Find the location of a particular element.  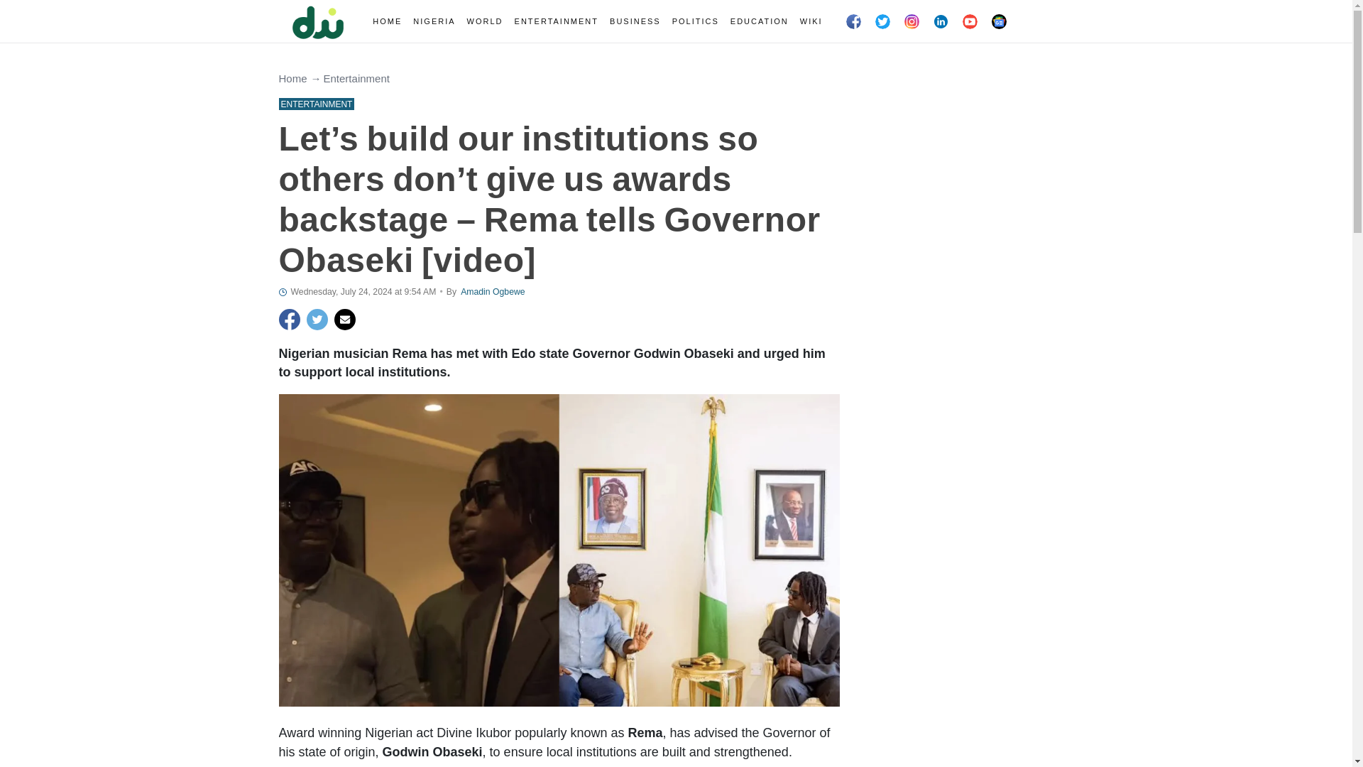

Home is located at coordinates (292, 78).